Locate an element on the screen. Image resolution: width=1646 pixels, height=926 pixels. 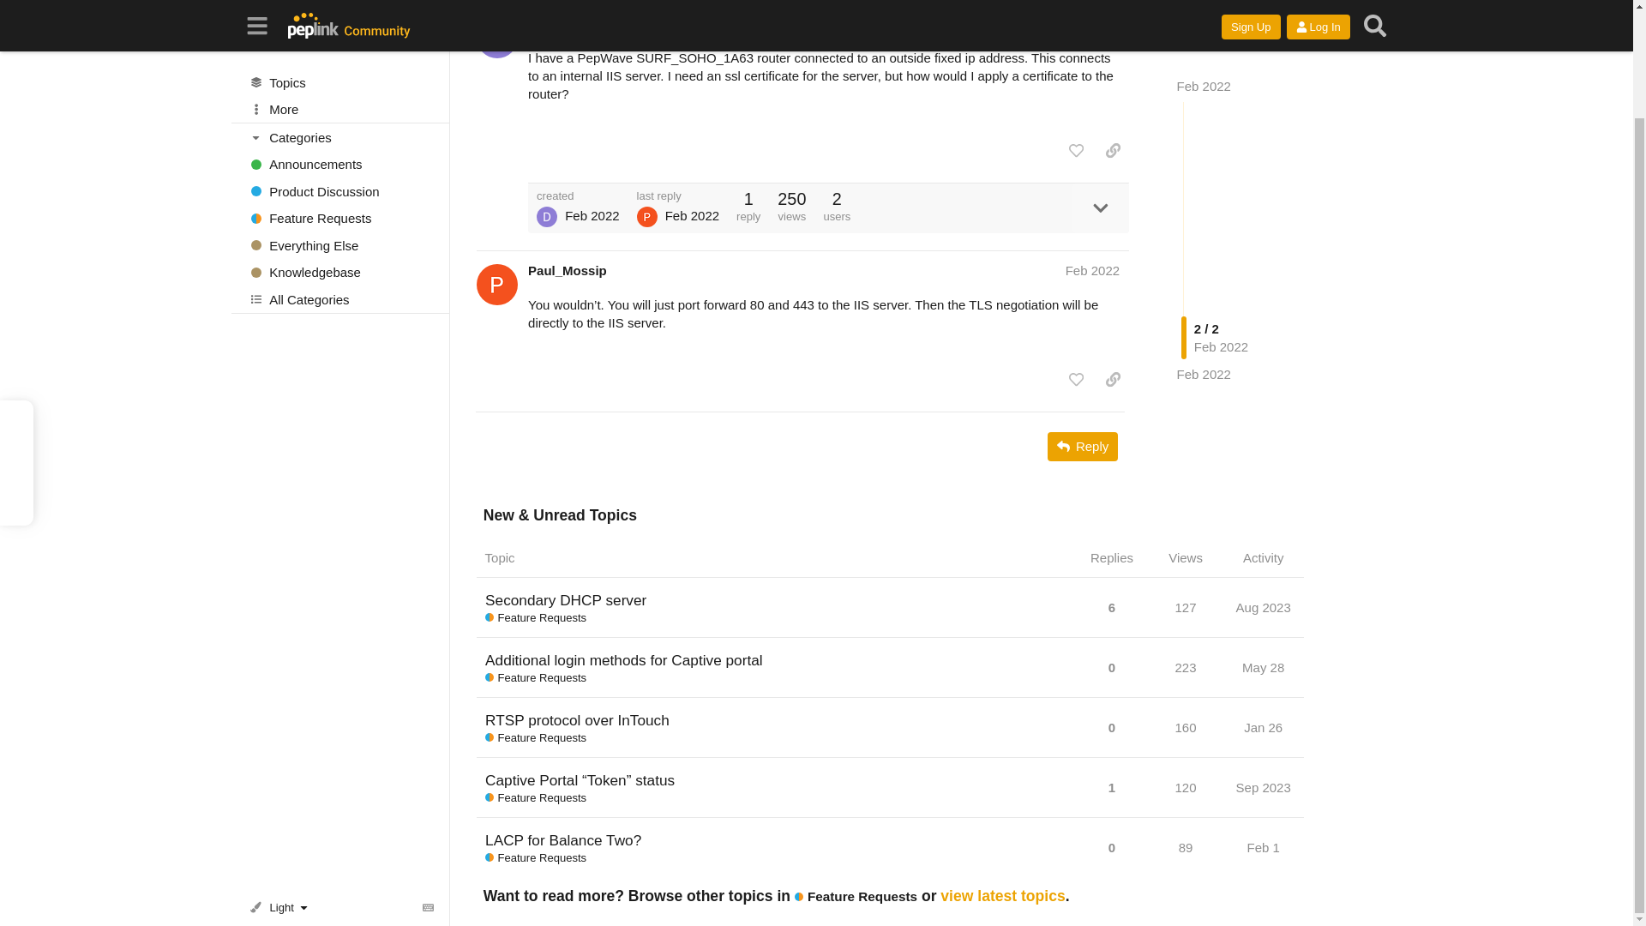
Product Discussion is located at coordinates (340, 69).